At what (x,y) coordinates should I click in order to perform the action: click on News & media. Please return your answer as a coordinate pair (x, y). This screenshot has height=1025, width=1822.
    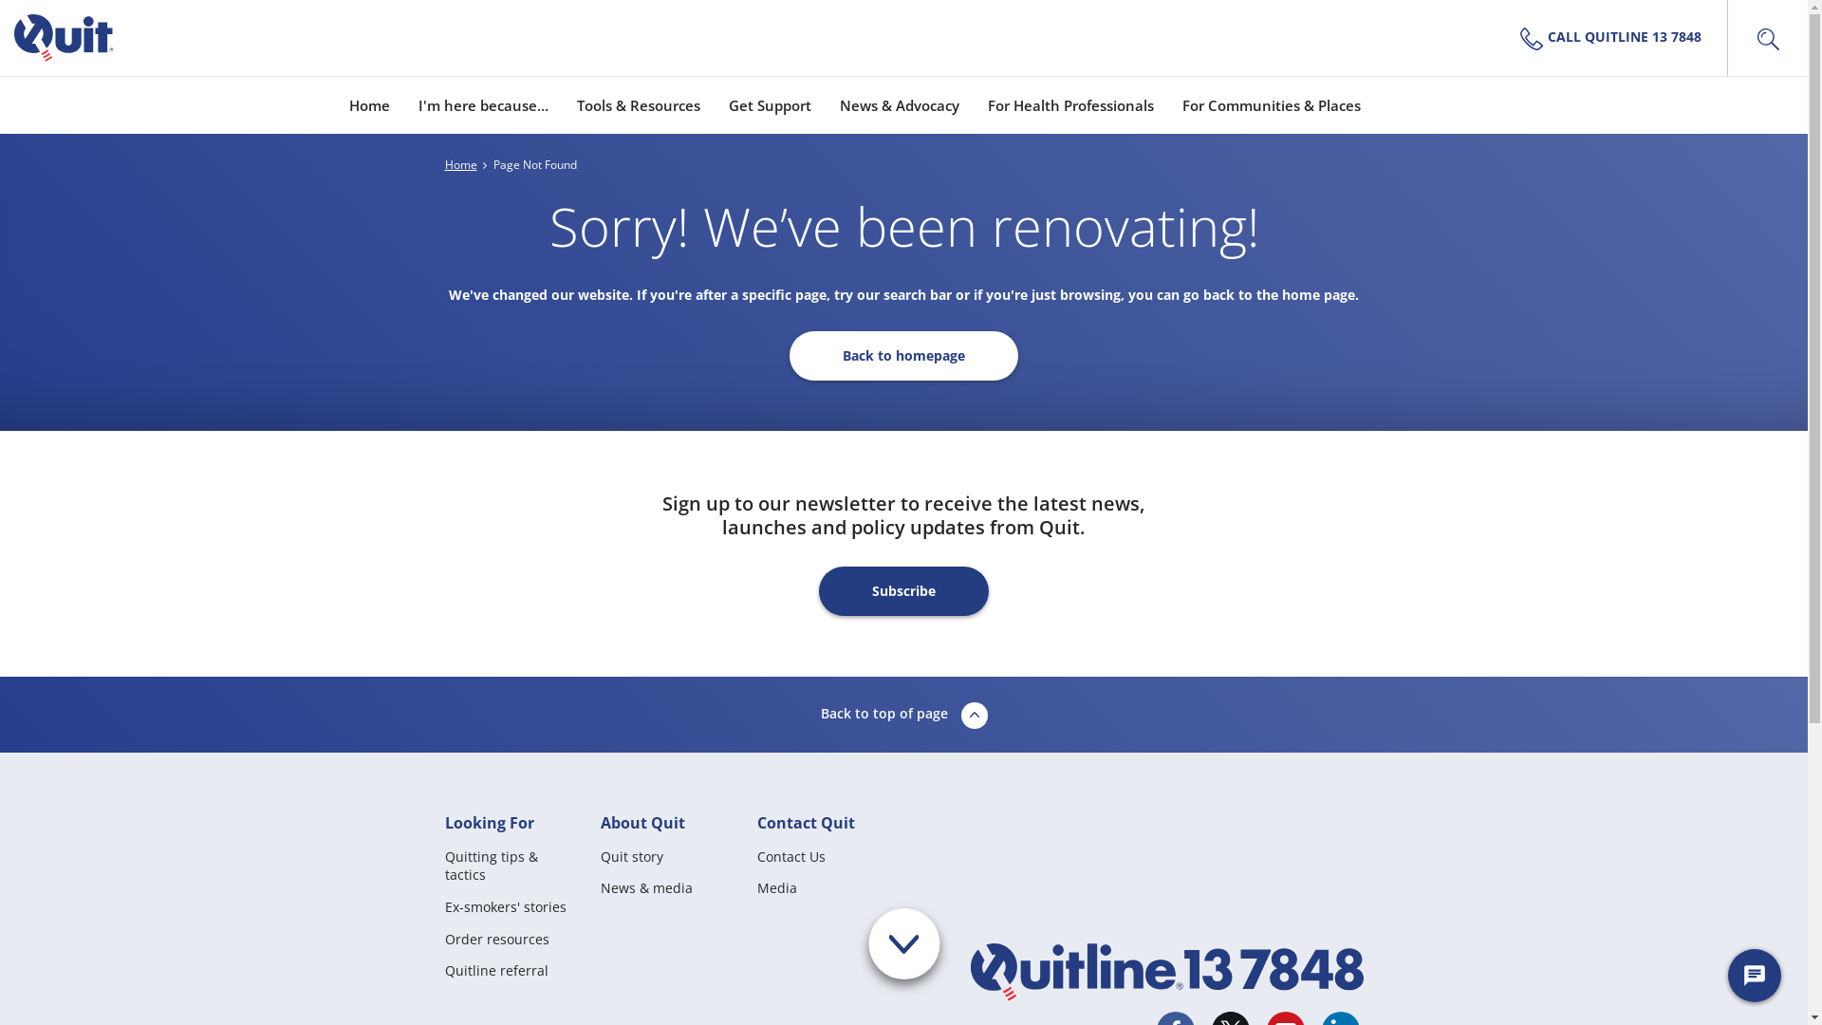
    Looking at the image, I should click on (647, 888).